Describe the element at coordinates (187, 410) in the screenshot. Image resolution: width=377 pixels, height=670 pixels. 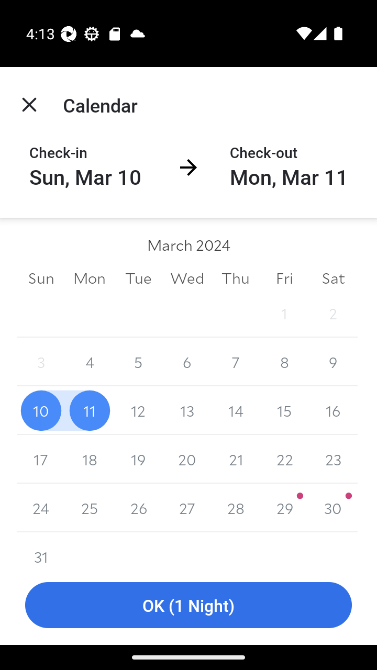
I see `13 13 March 2024` at that location.